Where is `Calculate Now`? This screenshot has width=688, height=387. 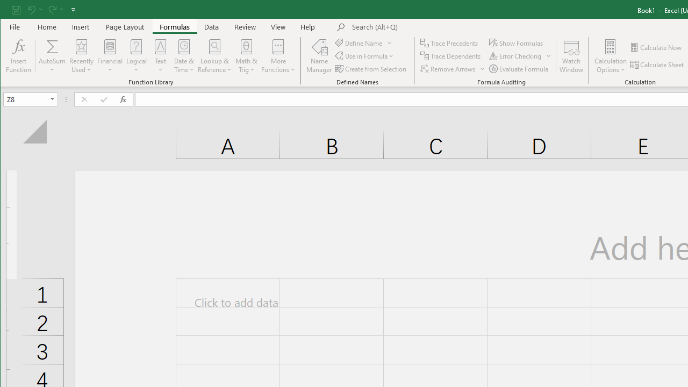 Calculate Now is located at coordinates (656, 47).